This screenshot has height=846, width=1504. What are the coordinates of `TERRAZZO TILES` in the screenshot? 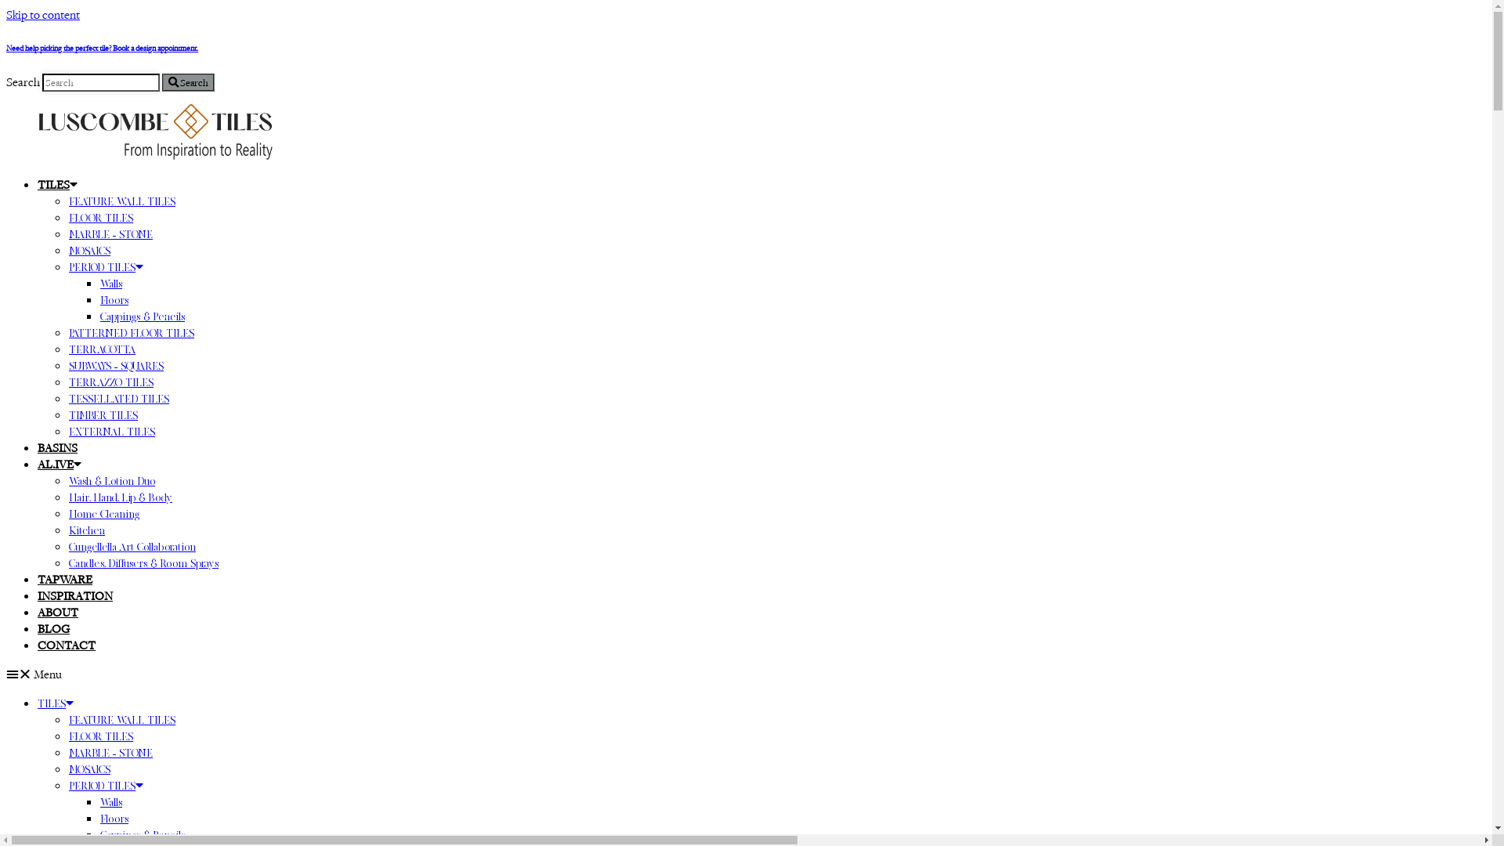 It's located at (111, 382).